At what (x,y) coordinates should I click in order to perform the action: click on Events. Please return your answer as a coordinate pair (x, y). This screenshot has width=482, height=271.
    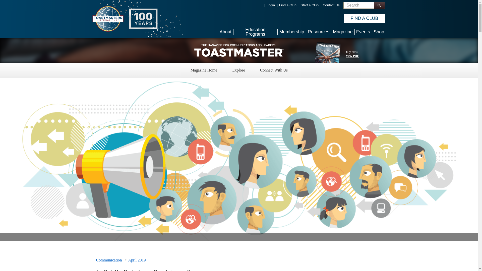
    Looking at the image, I should click on (363, 32).